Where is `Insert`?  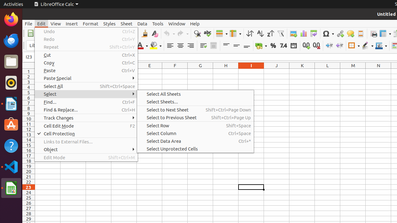
Insert is located at coordinates (72, 24).